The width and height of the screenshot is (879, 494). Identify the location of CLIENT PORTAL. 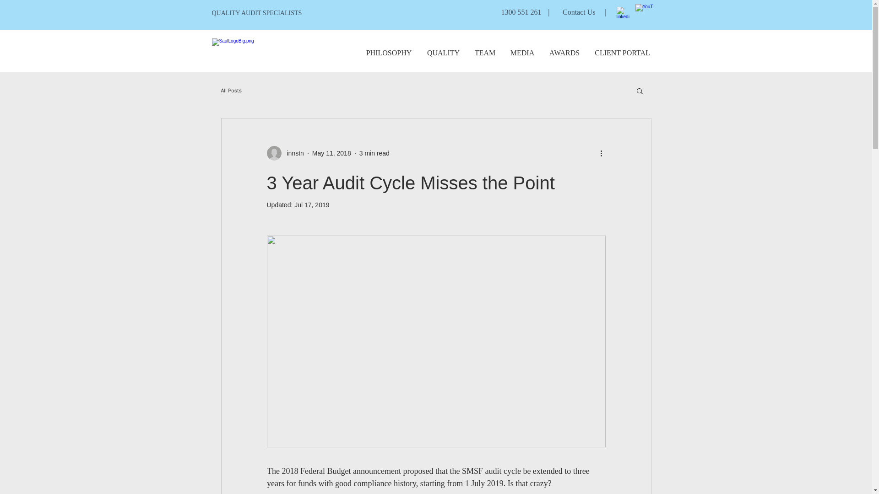
(622, 53).